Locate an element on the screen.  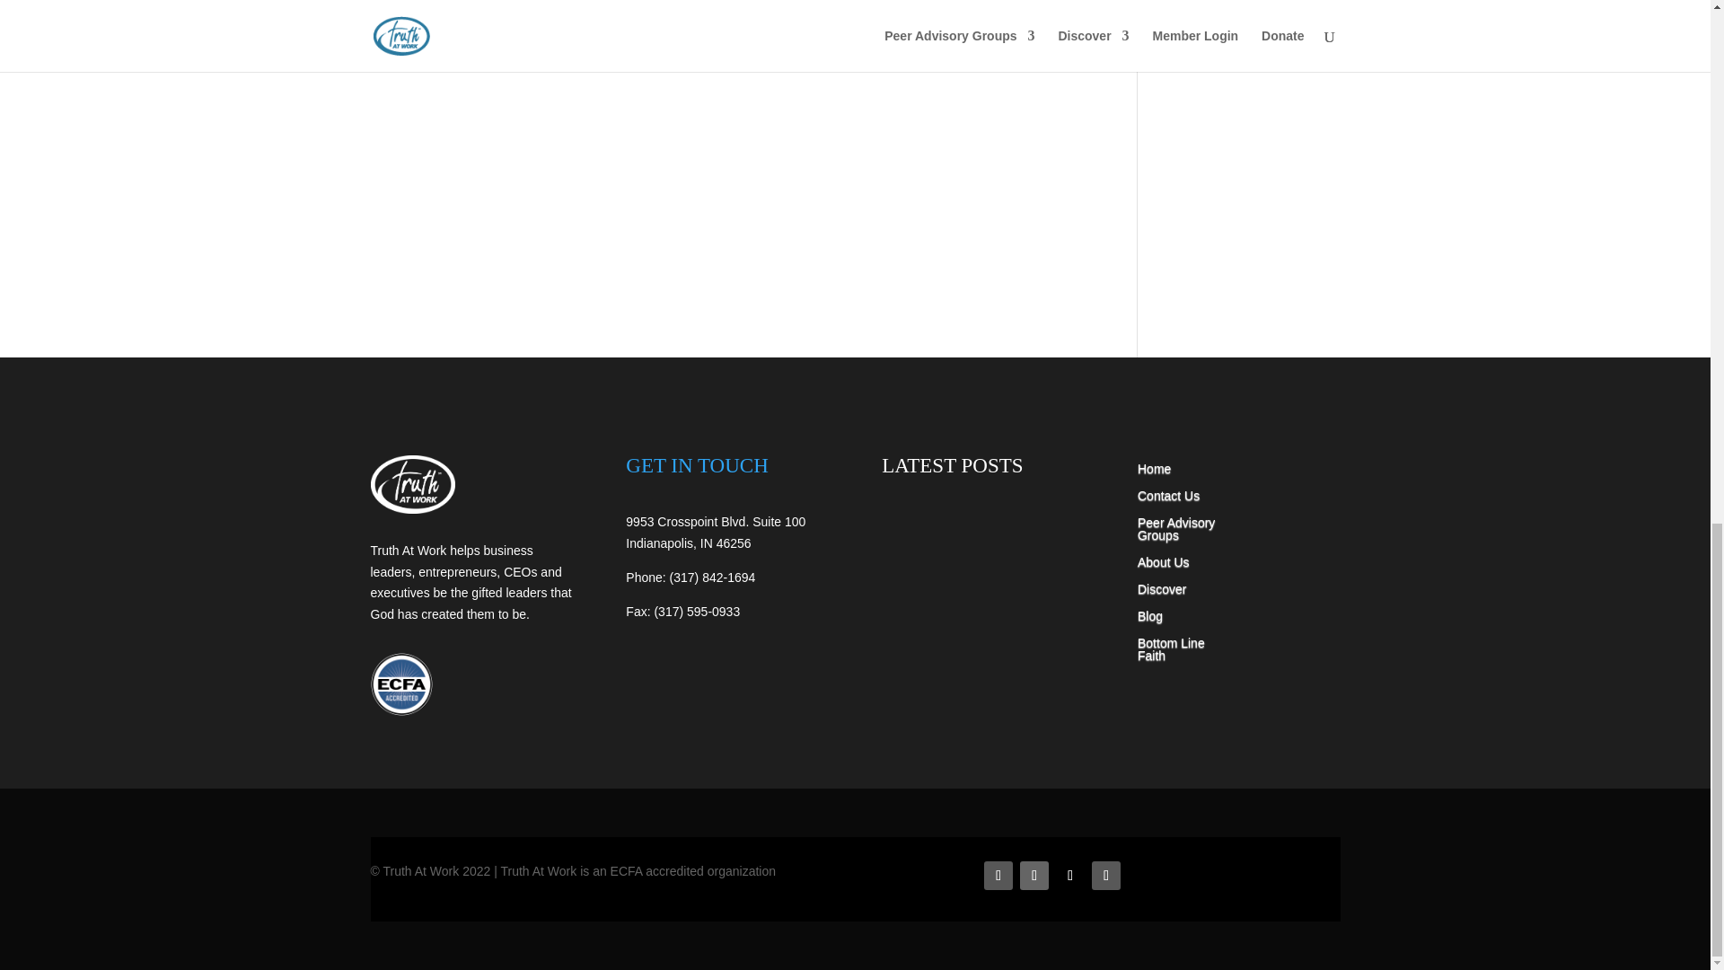
Follow on Facebook is located at coordinates (998, 876).